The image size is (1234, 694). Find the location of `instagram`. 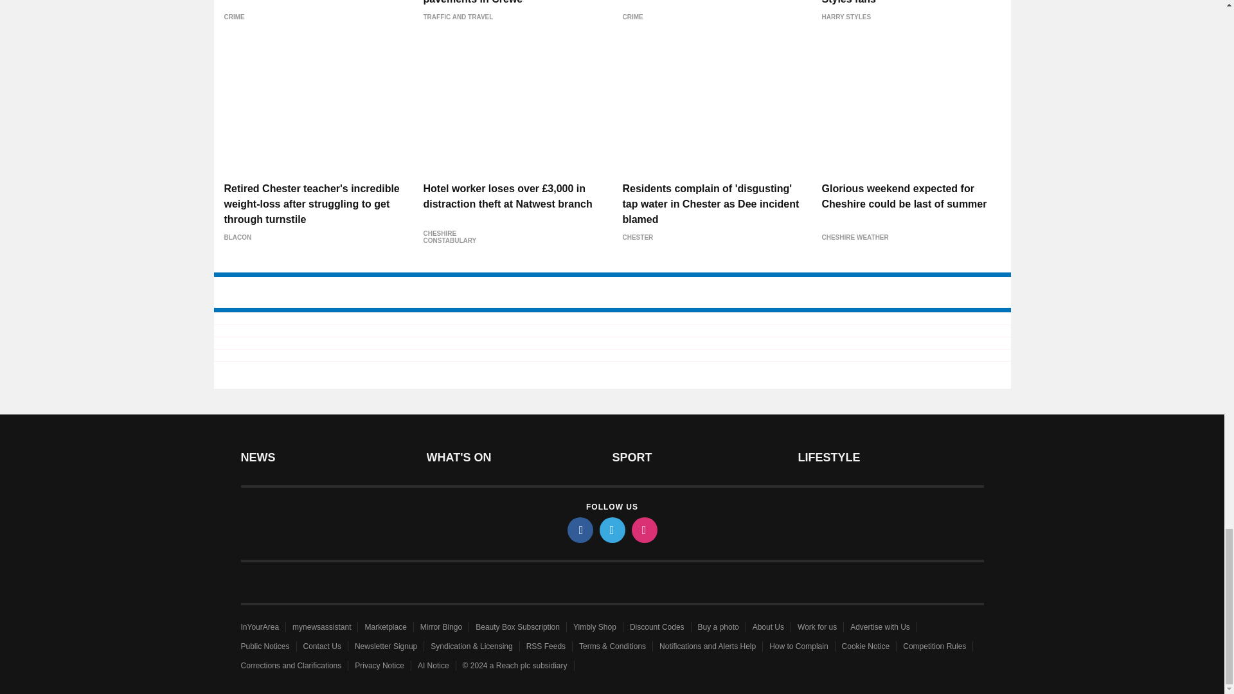

instagram is located at coordinates (643, 529).